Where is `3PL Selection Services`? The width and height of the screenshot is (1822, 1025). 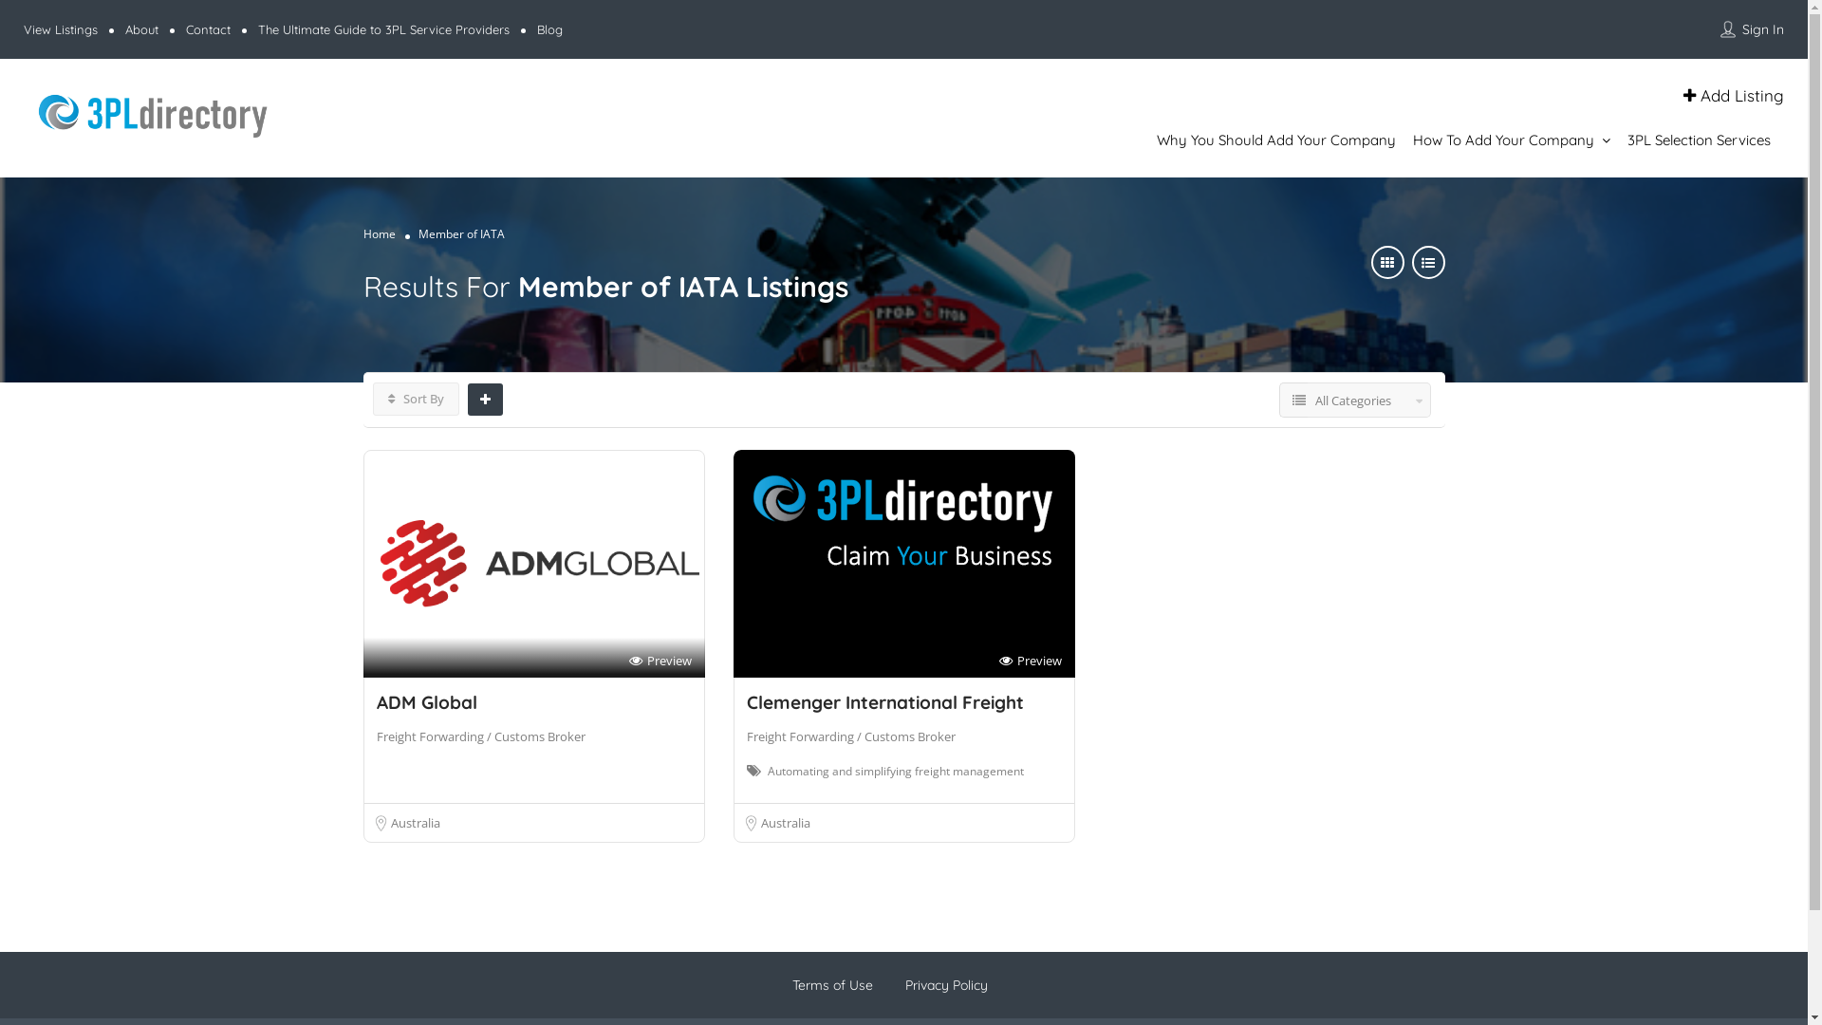
3PL Selection Services is located at coordinates (1699, 140).